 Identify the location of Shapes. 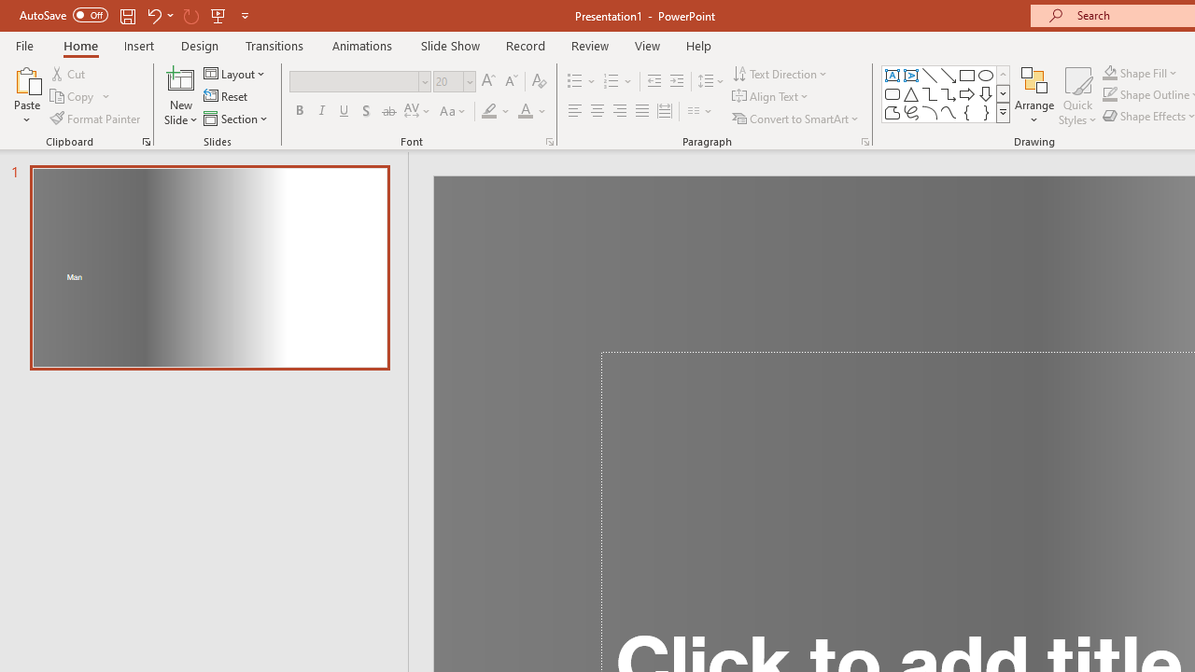
(1003, 112).